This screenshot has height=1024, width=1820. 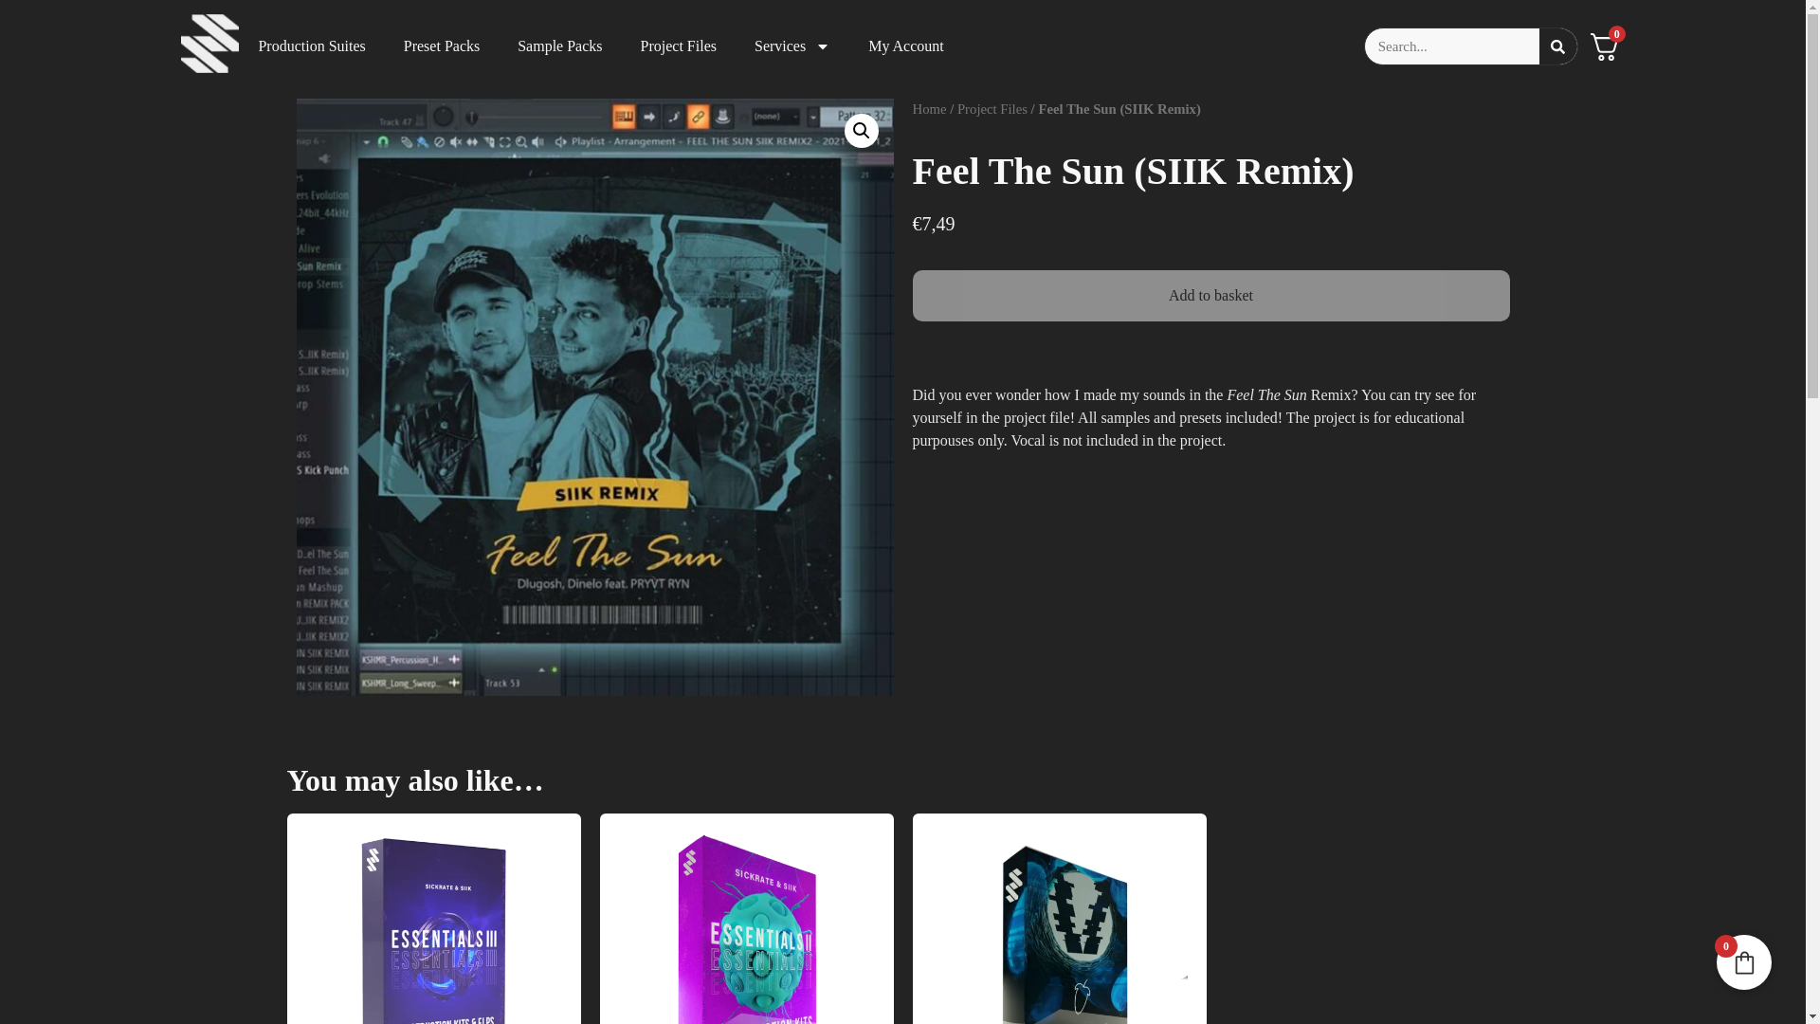 I want to click on Preset Packs, so click(x=442, y=46).